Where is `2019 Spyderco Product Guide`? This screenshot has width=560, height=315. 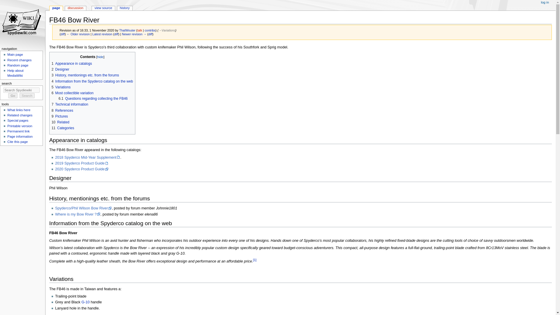
2019 Spyderco Product Guide is located at coordinates (82, 163).